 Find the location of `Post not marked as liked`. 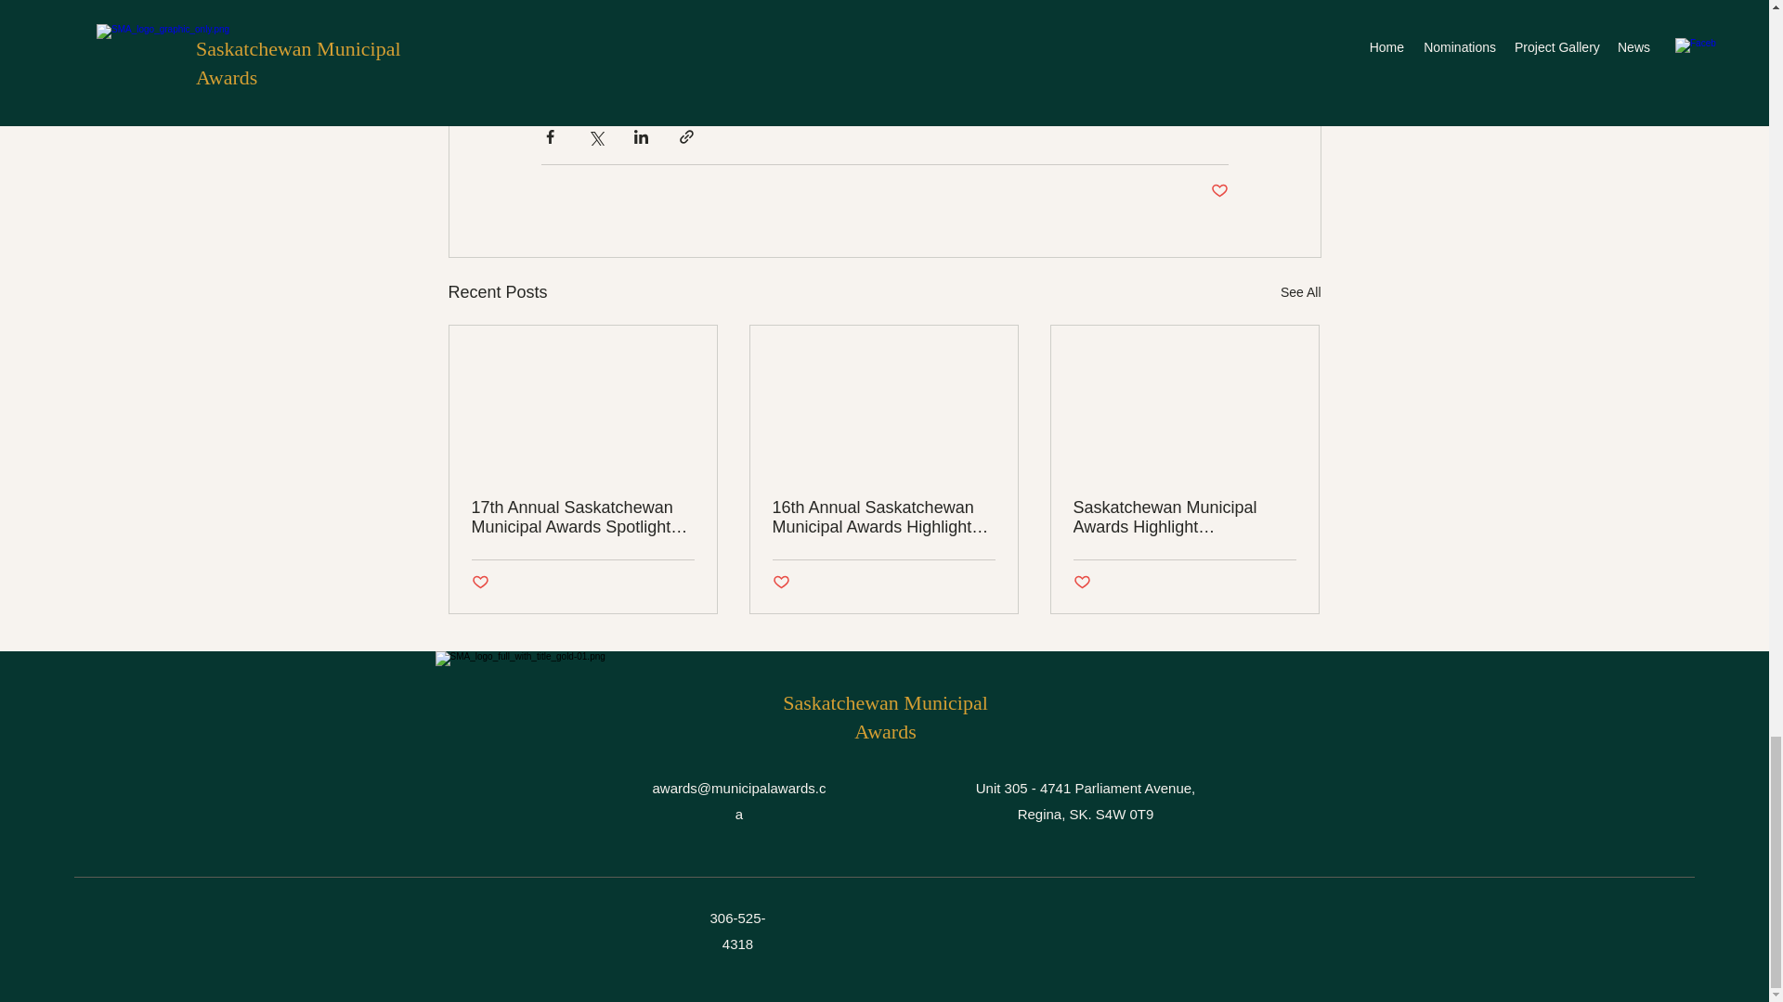

Post not marked as liked is located at coordinates (480, 583).